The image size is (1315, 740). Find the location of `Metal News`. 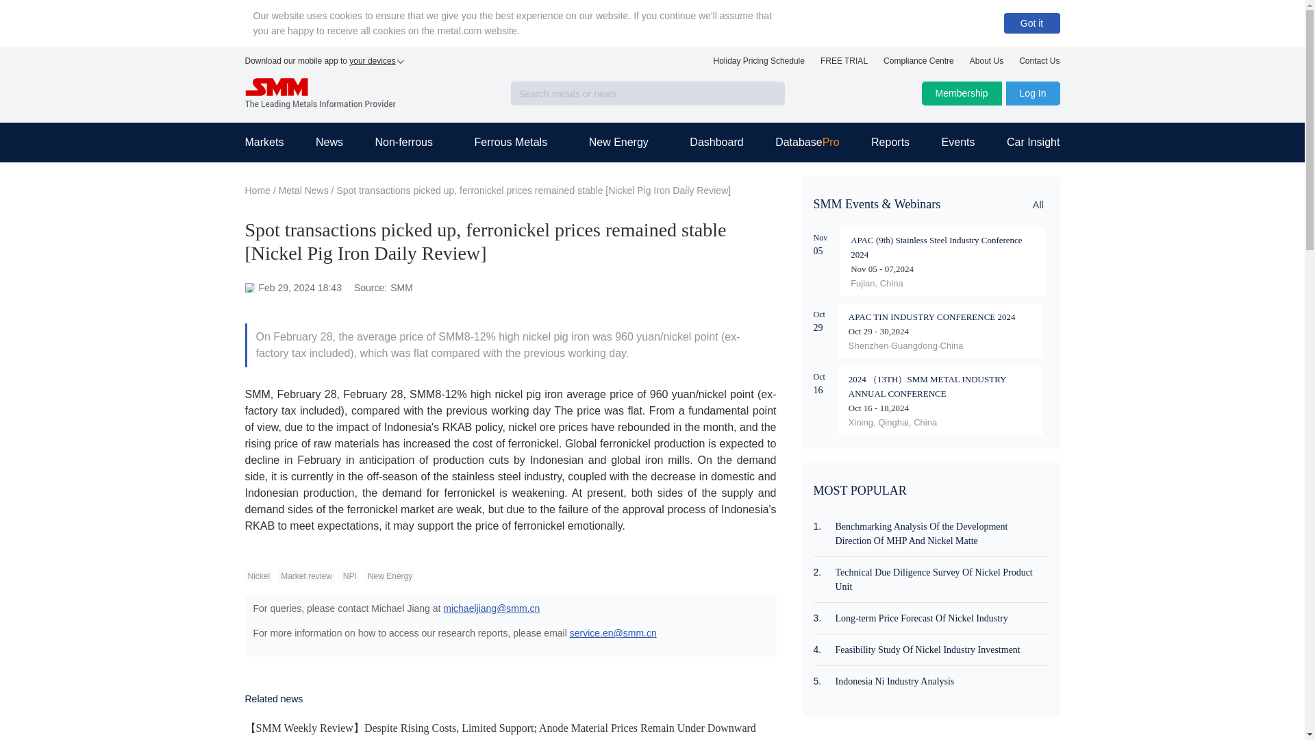

Metal News is located at coordinates (304, 190).